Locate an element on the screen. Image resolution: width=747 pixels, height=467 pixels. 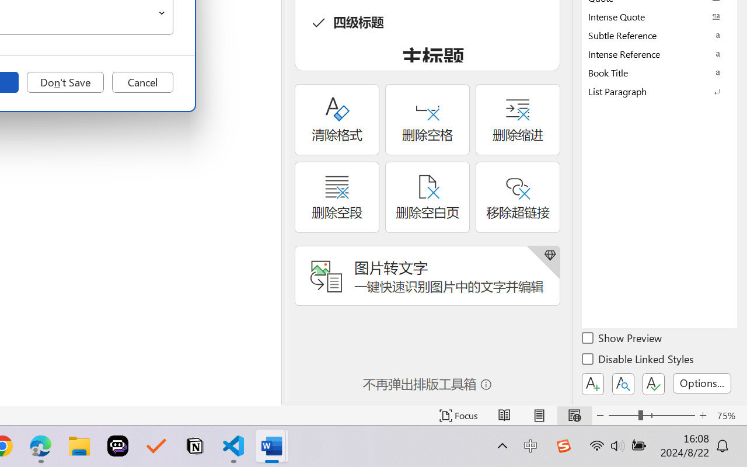
Options... is located at coordinates (702, 383).